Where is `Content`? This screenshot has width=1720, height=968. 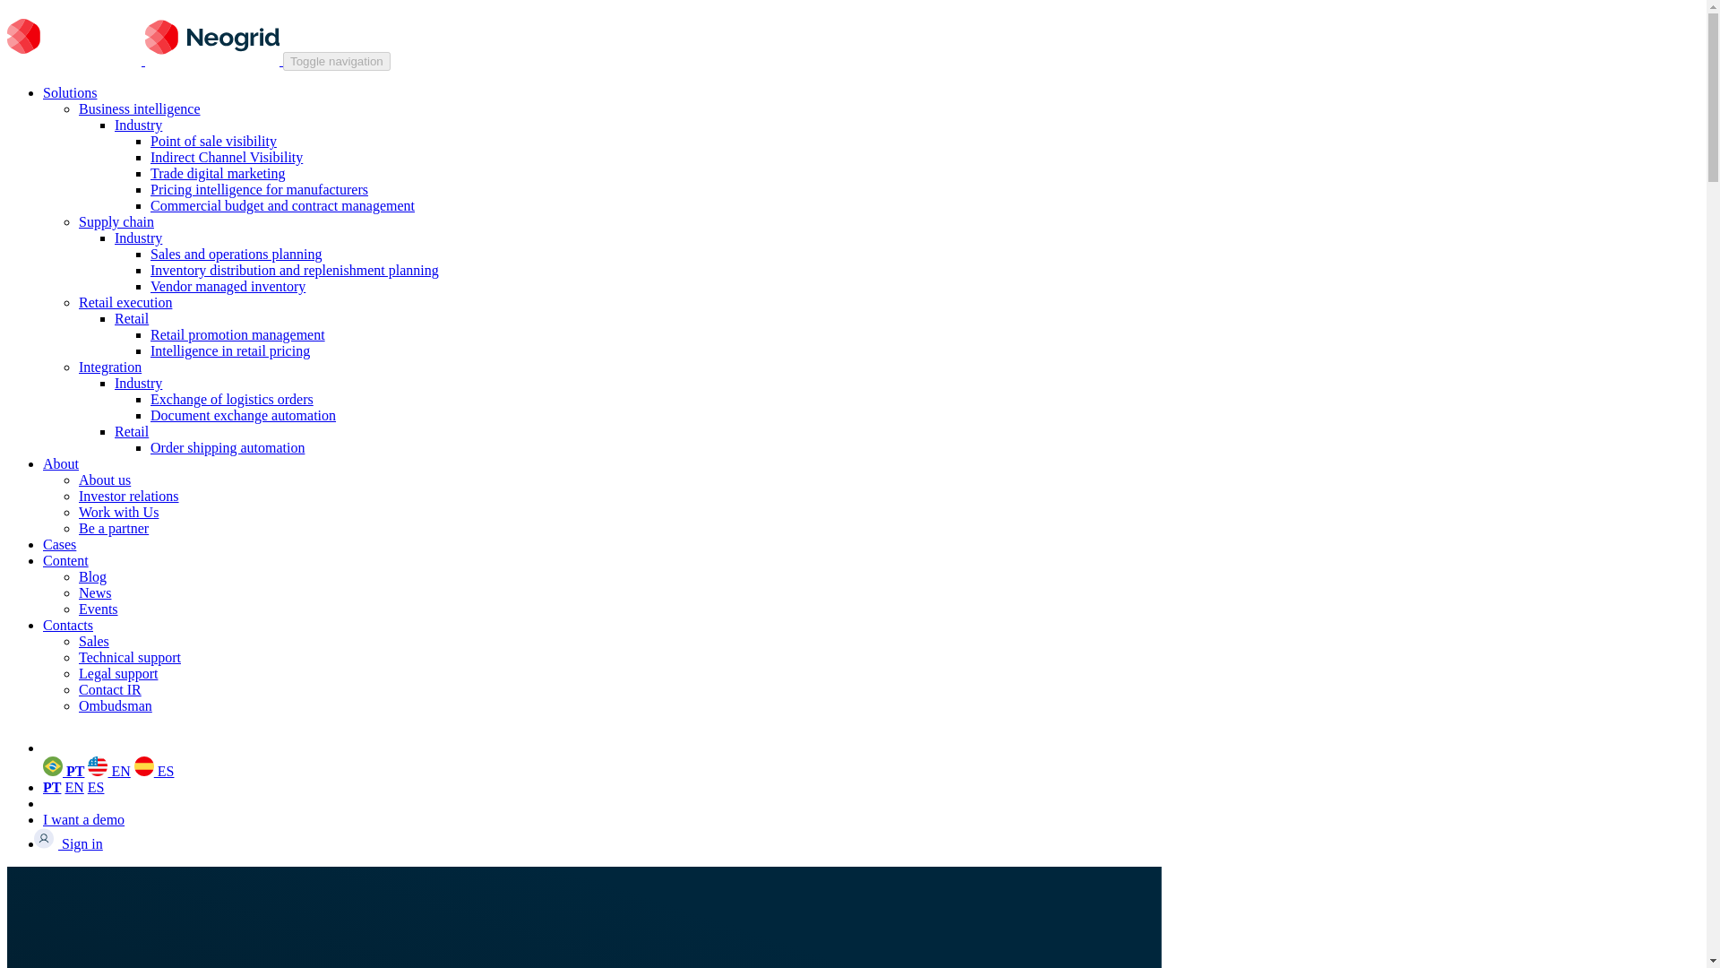 Content is located at coordinates (66, 559).